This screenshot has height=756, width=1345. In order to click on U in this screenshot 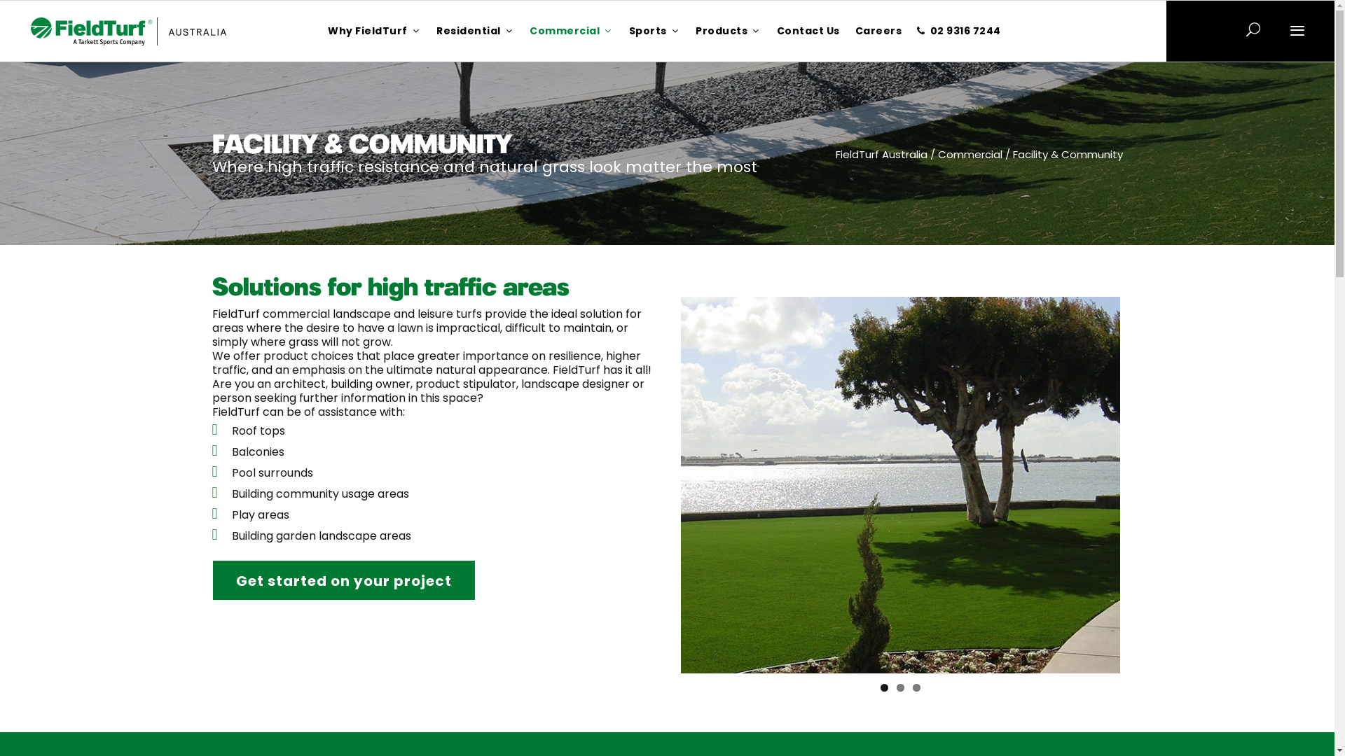, I will do `click(990, 397)`.